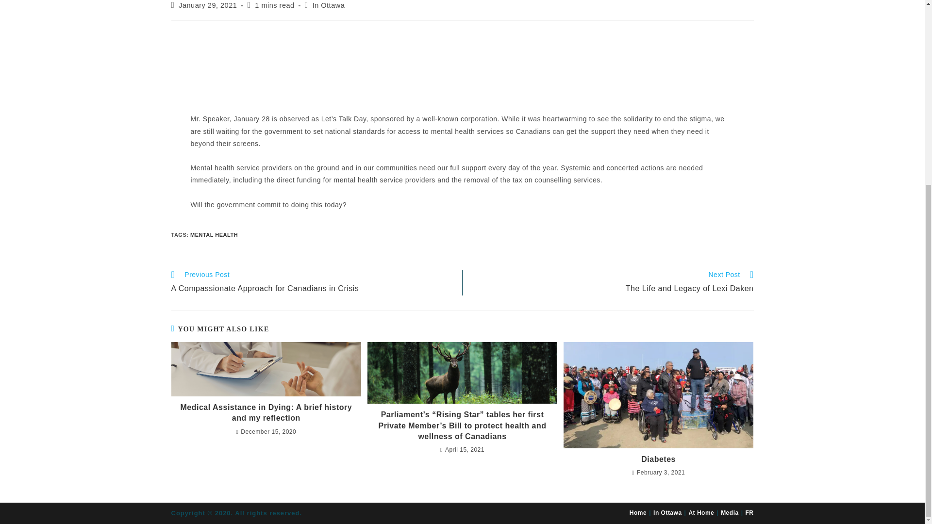  What do you see at coordinates (667, 512) in the screenshot?
I see `In Ottawa` at bounding box center [667, 512].